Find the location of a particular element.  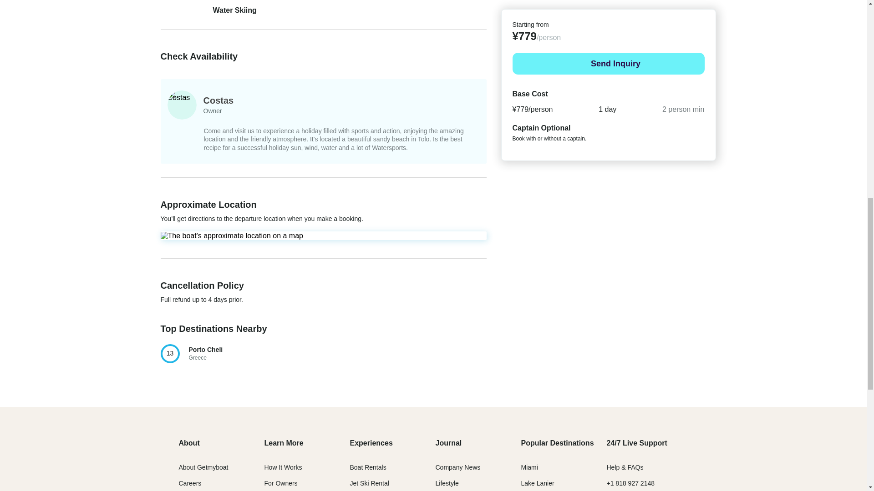

How It Works is located at coordinates (282, 467).